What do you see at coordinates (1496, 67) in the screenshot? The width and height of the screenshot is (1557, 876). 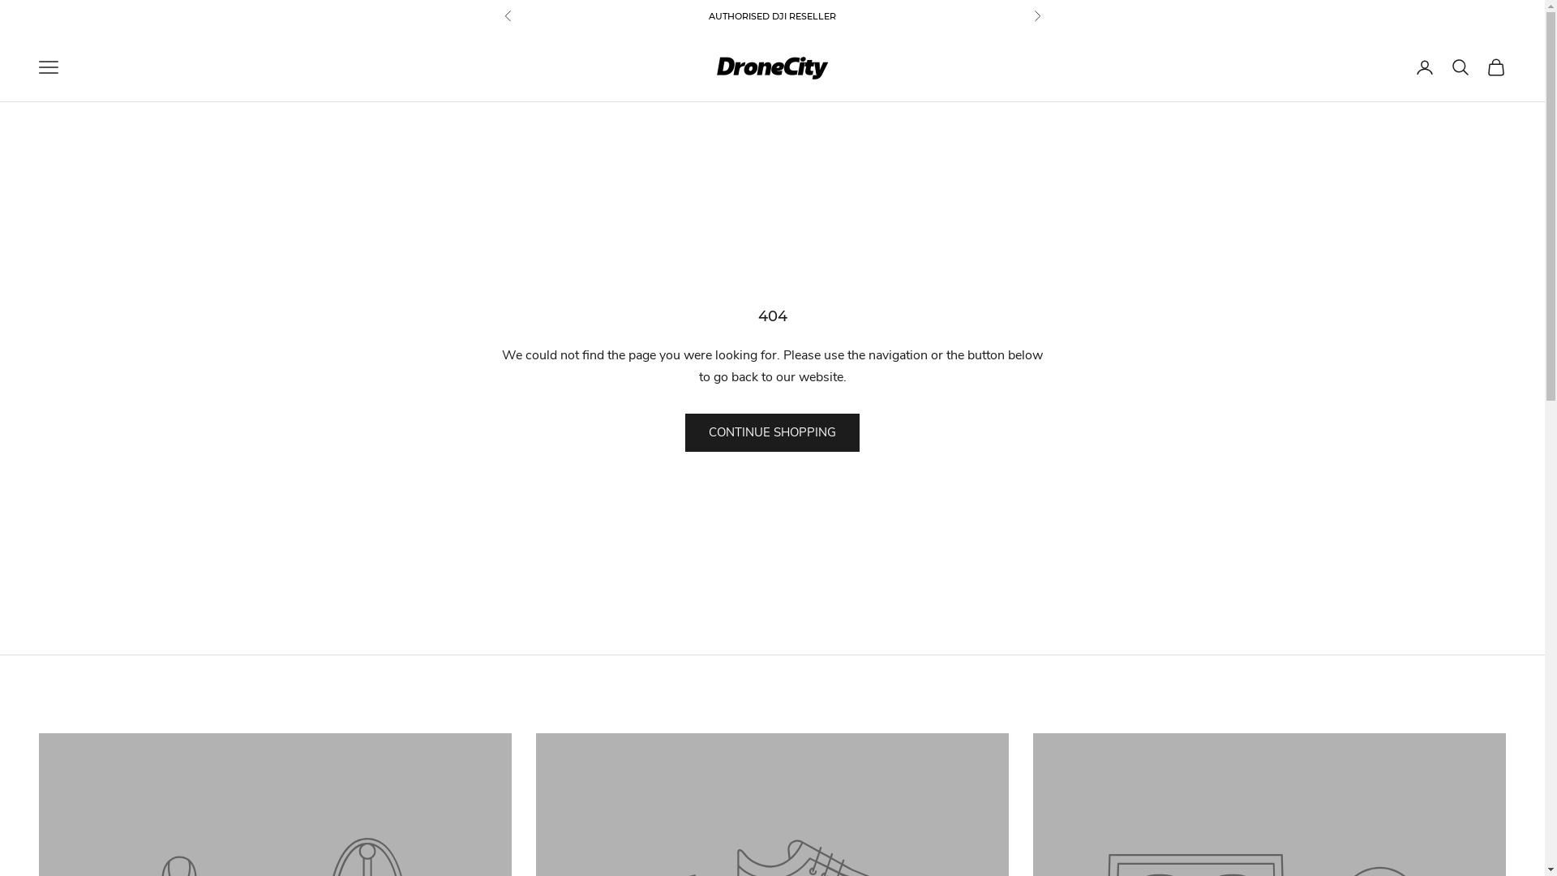 I see `Open cart` at bounding box center [1496, 67].